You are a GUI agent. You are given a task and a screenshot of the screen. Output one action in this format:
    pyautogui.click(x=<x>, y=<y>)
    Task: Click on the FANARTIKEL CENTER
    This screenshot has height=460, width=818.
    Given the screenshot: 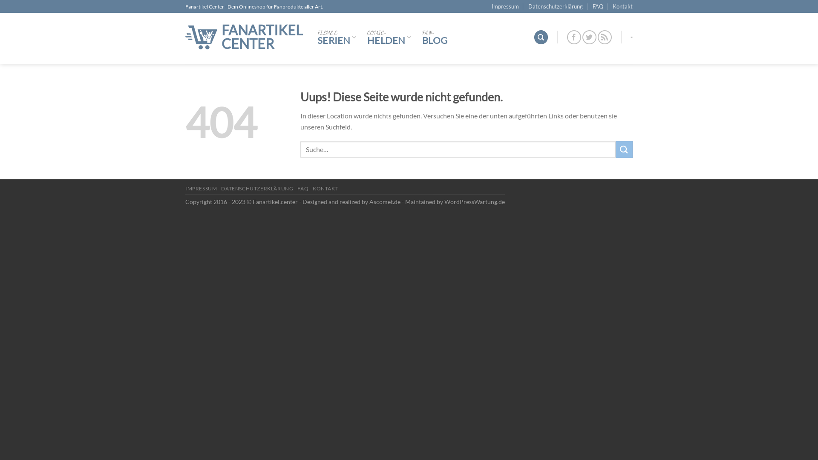 What is the action you would take?
    pyautogui.click(x=245, y=37)
    